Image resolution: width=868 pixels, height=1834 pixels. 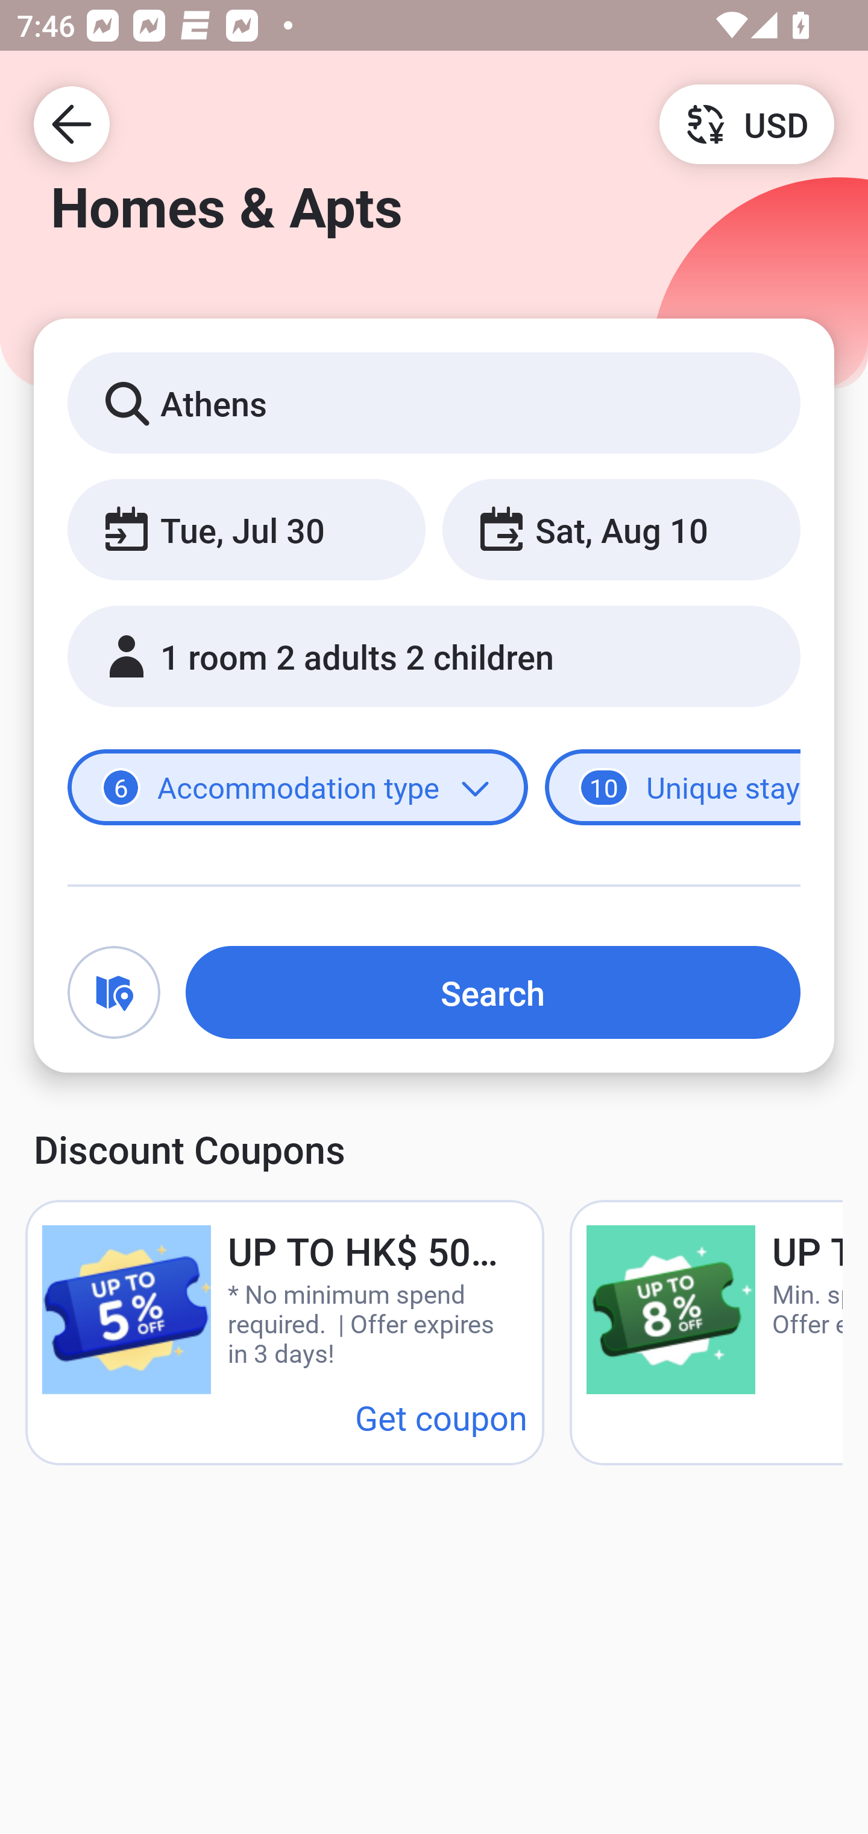 What do you see at coordinates (246, 528) in the screenshot?
I see `Tue, Jul 30` at bounding box center [246, 528].